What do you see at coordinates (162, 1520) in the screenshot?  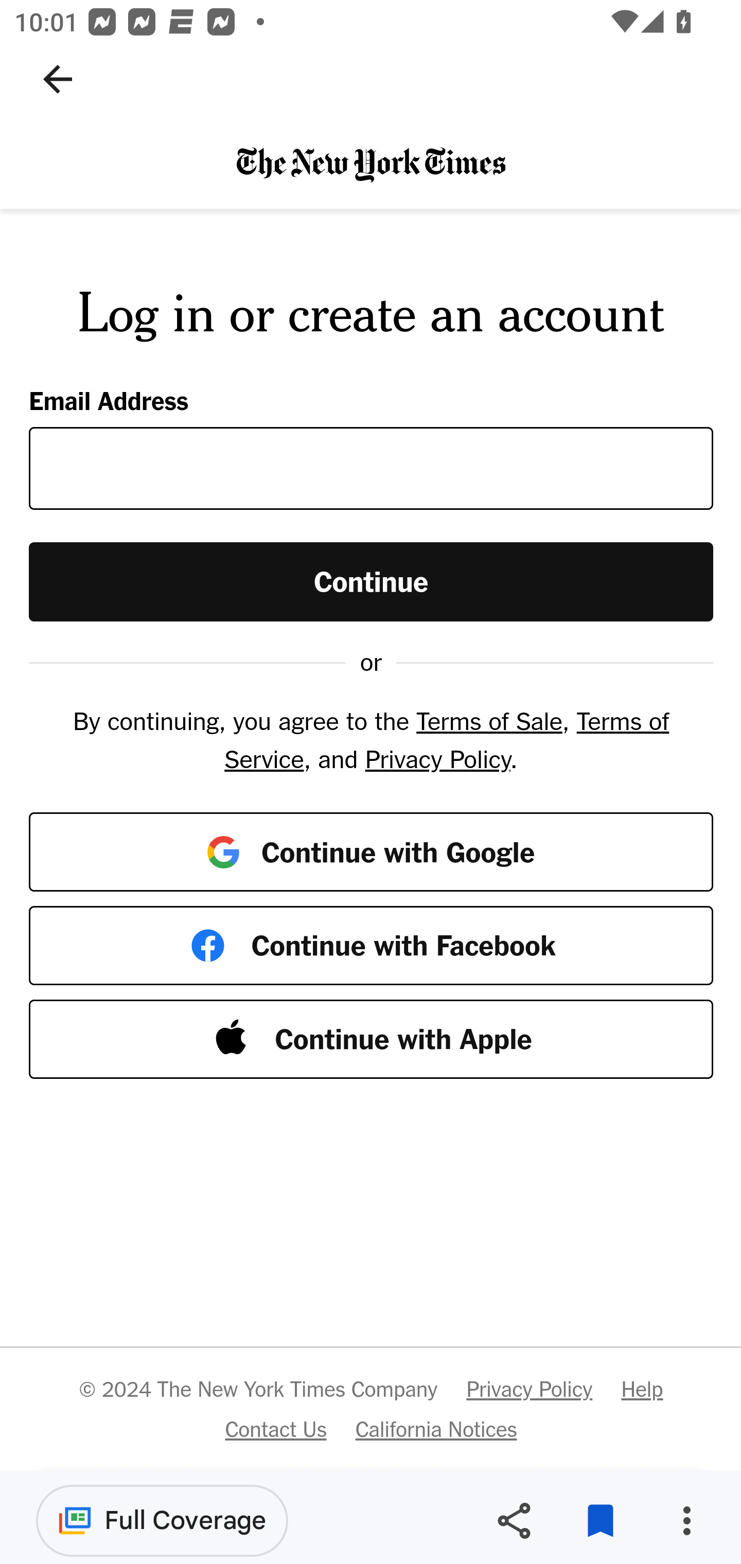 I see `Full Coverage` at bounding box center [162, 1520].